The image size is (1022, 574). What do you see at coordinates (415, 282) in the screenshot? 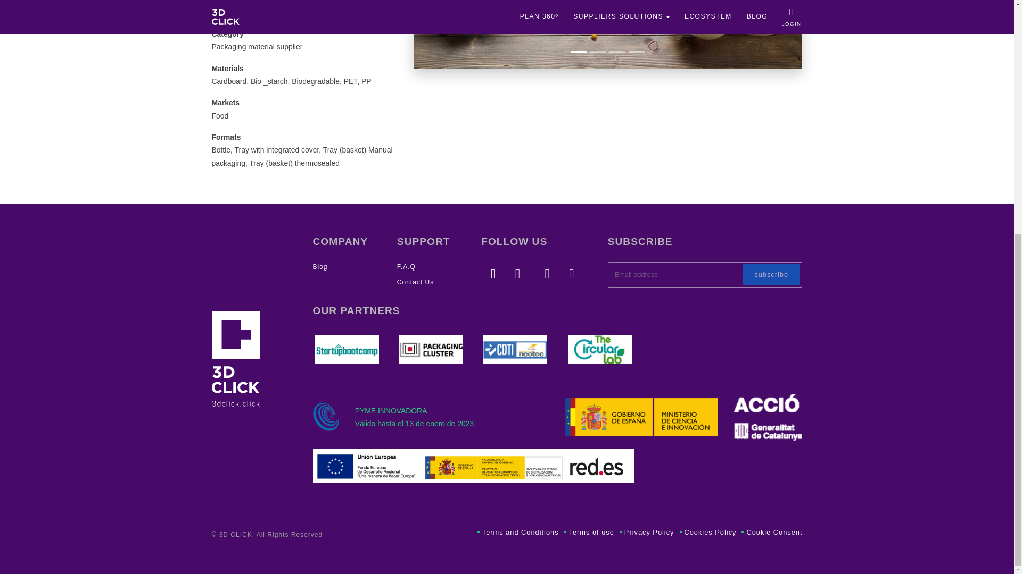
I see `Contact Us` at bounding box center [415, 282].